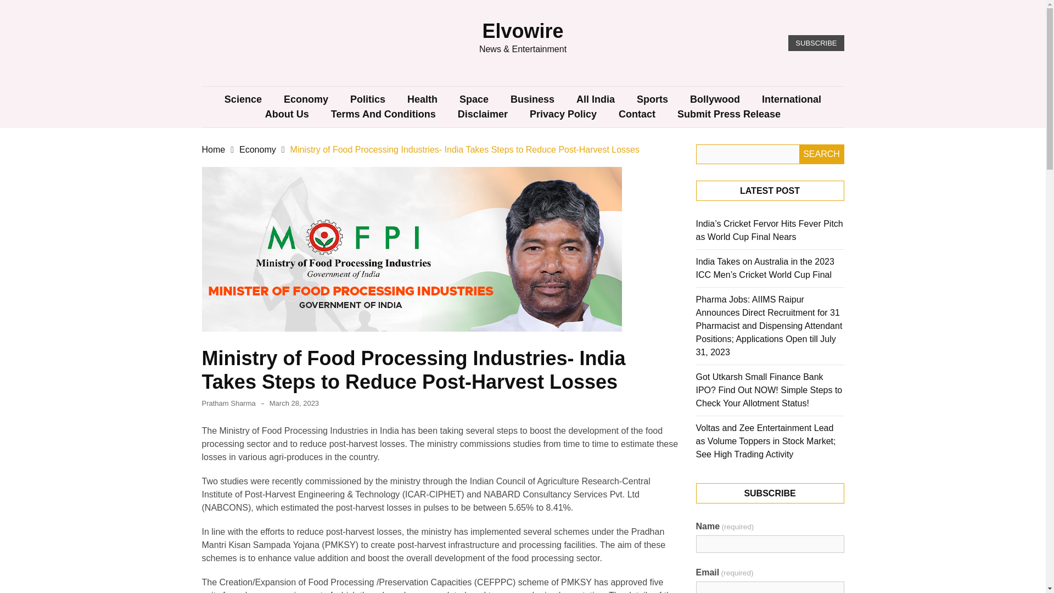 This screenshot has height=593, width=1054. Describe the element at coordinates (637, 114) in the screenshot. I see `Contact` at that location.